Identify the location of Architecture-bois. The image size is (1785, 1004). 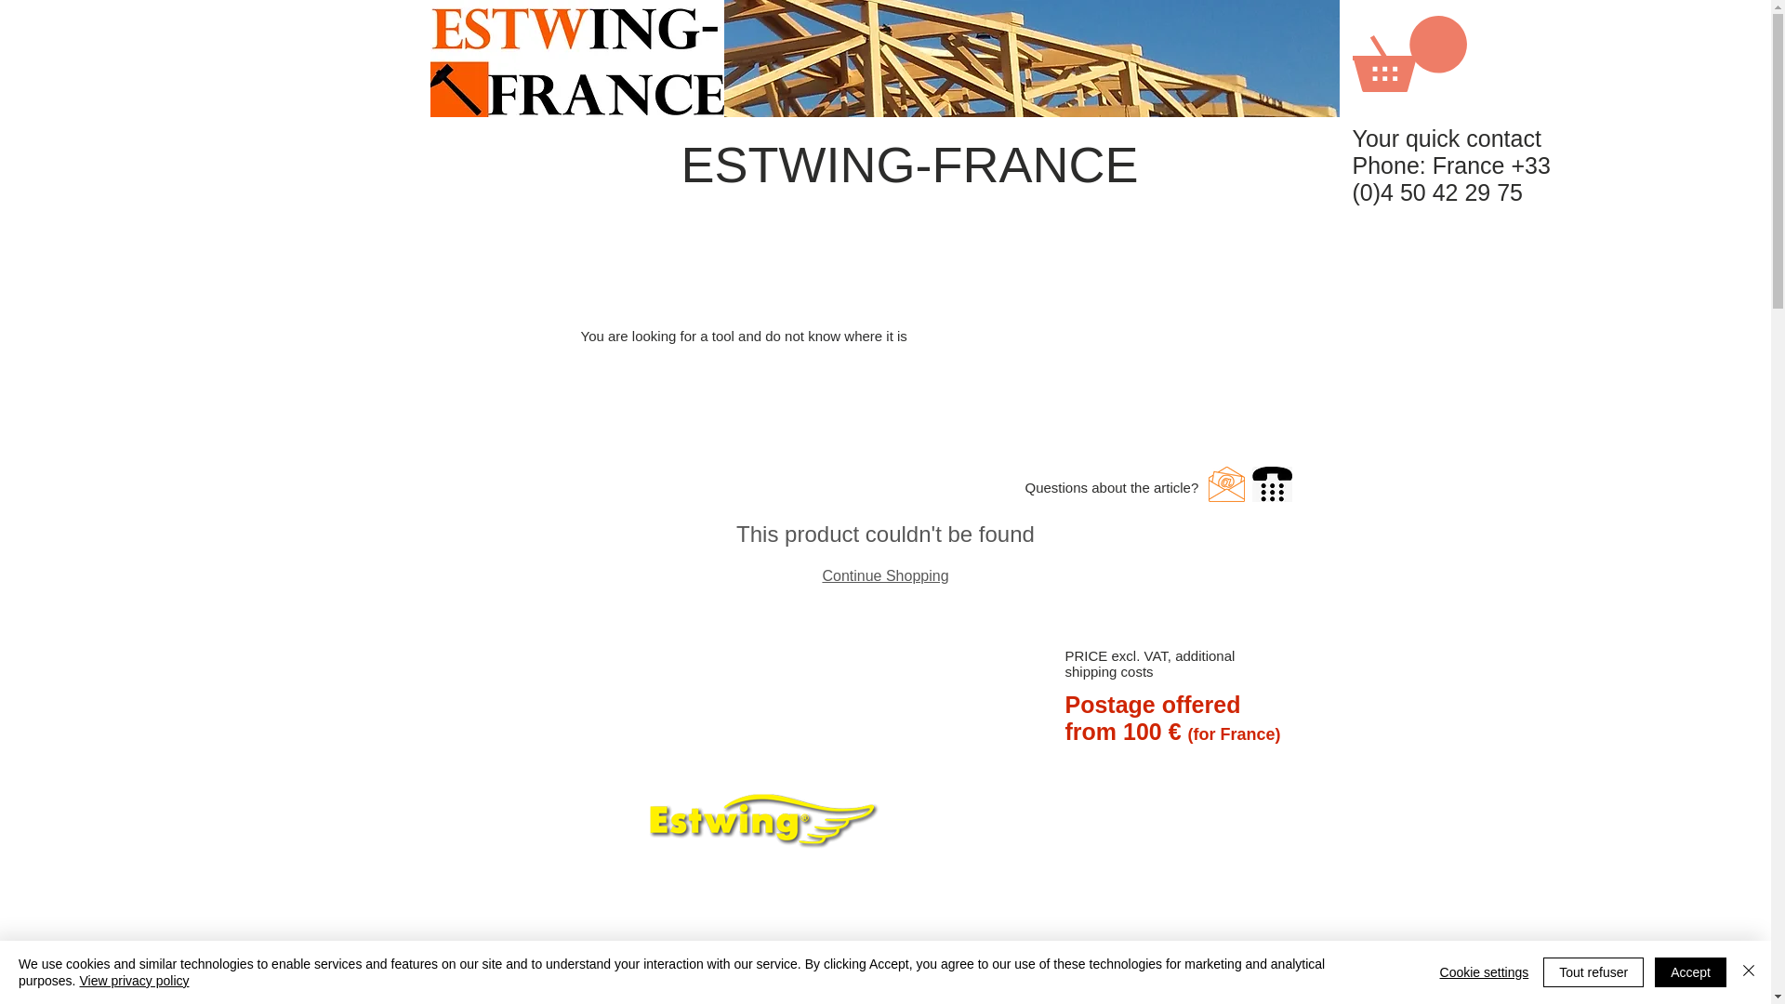
(937, 59).